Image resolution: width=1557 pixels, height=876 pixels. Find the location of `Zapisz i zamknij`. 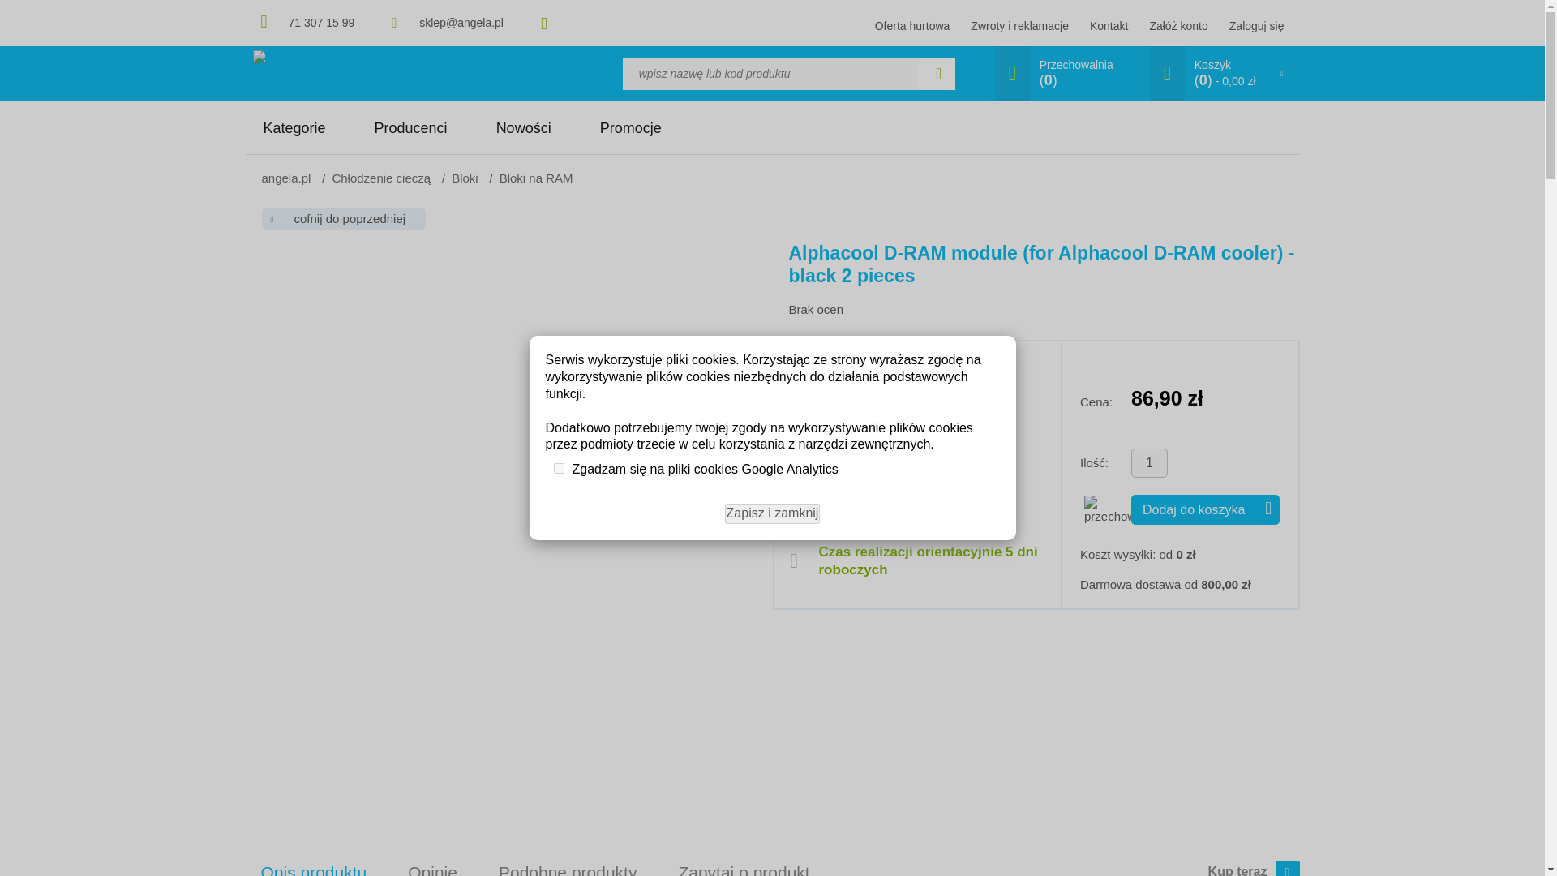

Zapisz i zamknij is located at coordinates (939, 73).